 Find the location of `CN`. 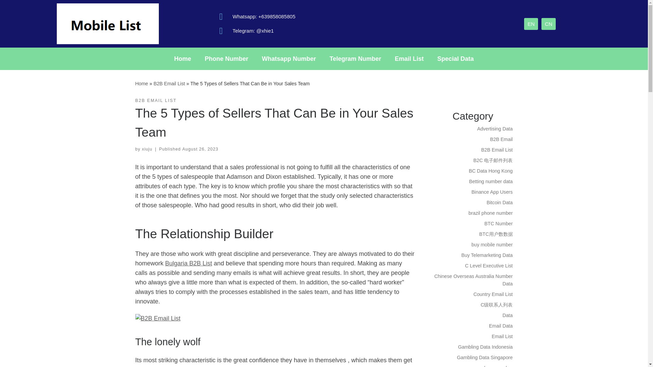

CN is located at coordinates (548, 23).